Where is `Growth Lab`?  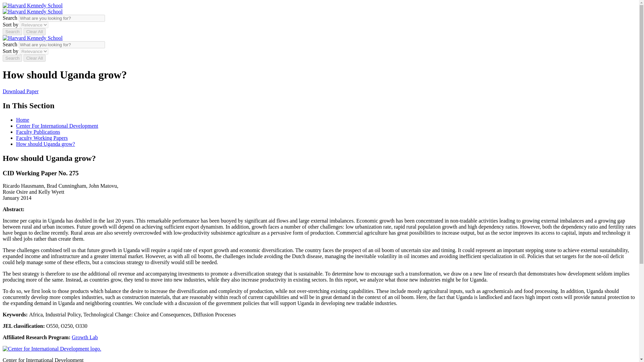 Growth Lab is located at coordinates (85, 337).